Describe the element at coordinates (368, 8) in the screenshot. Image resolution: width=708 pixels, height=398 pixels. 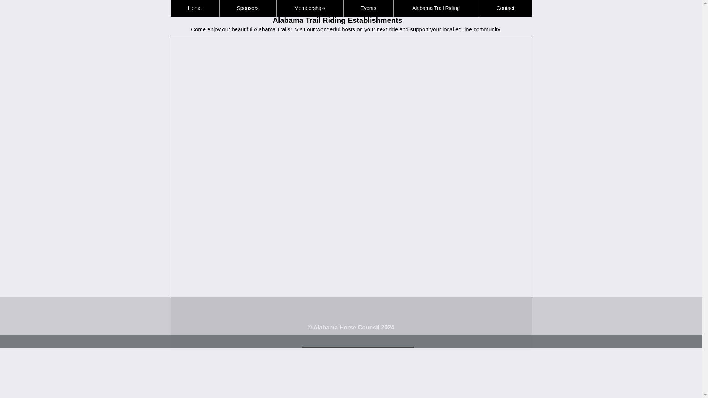
I see `Events` at that location.